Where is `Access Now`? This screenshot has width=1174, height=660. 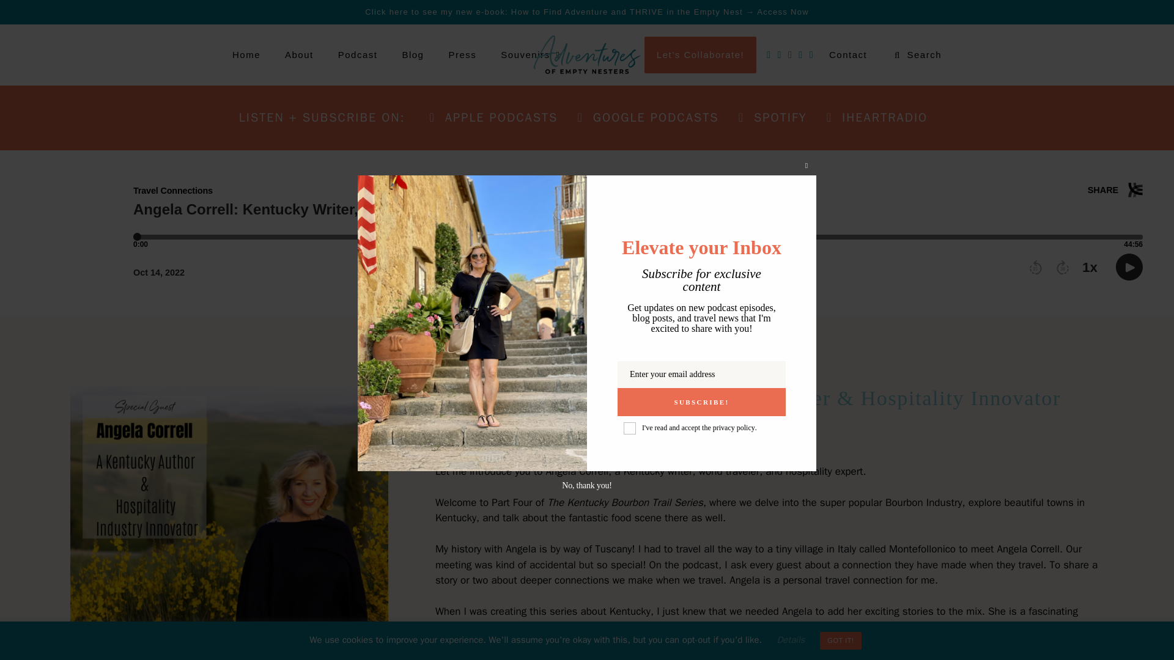 Access Now is located at coordinates (783, 12).